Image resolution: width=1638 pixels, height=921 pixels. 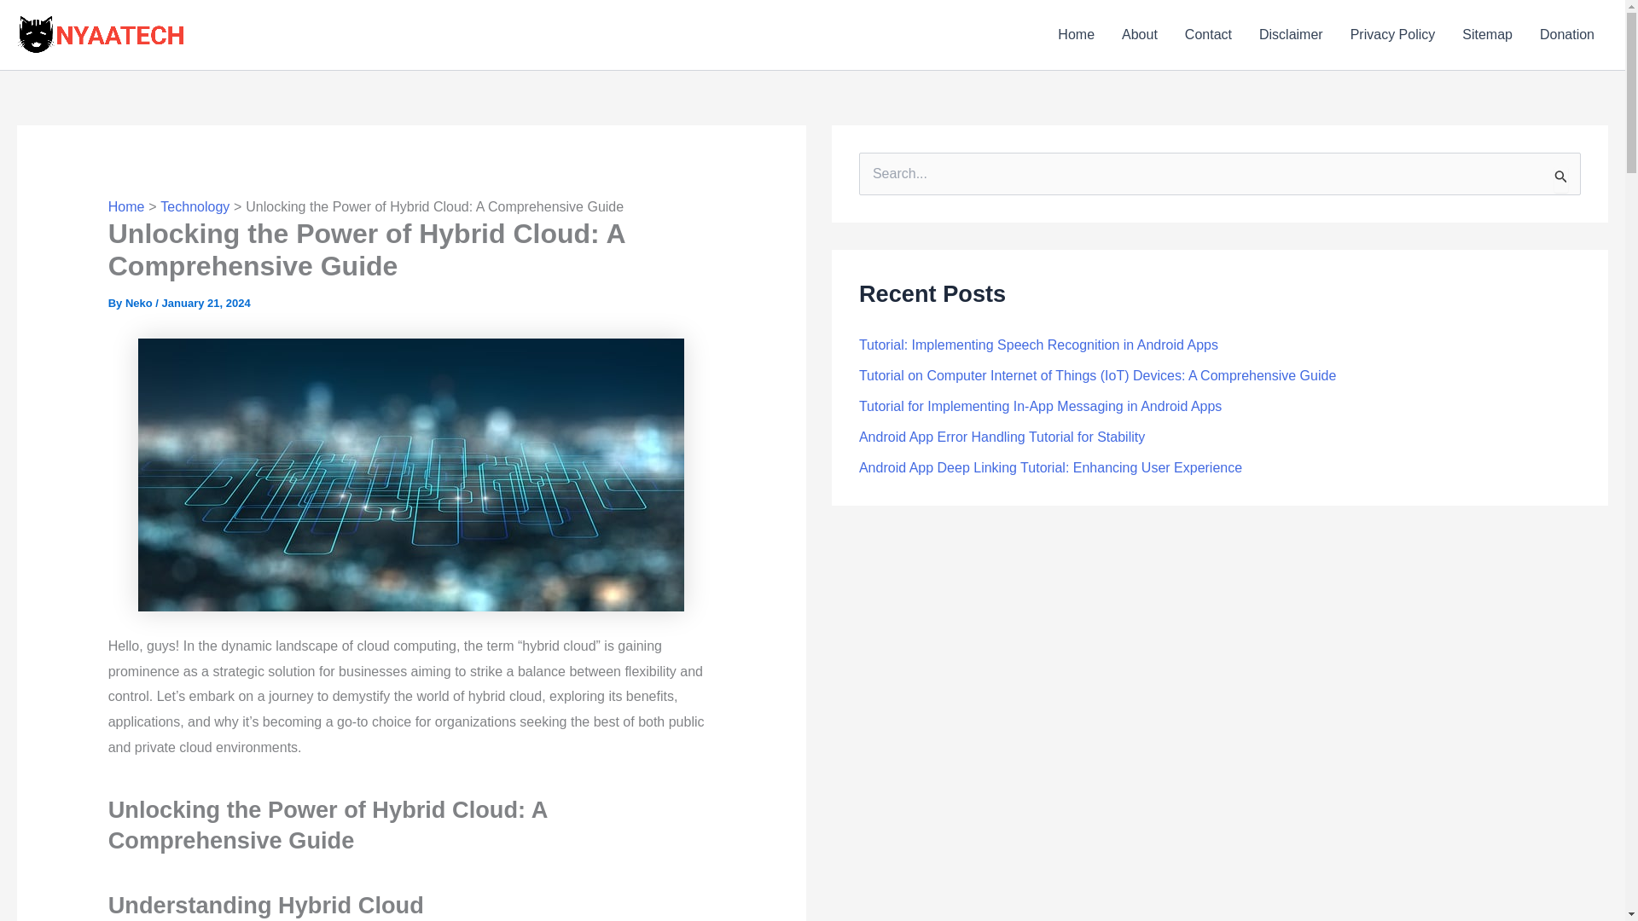 I want to click on Technology, so click(x=195, y=206).